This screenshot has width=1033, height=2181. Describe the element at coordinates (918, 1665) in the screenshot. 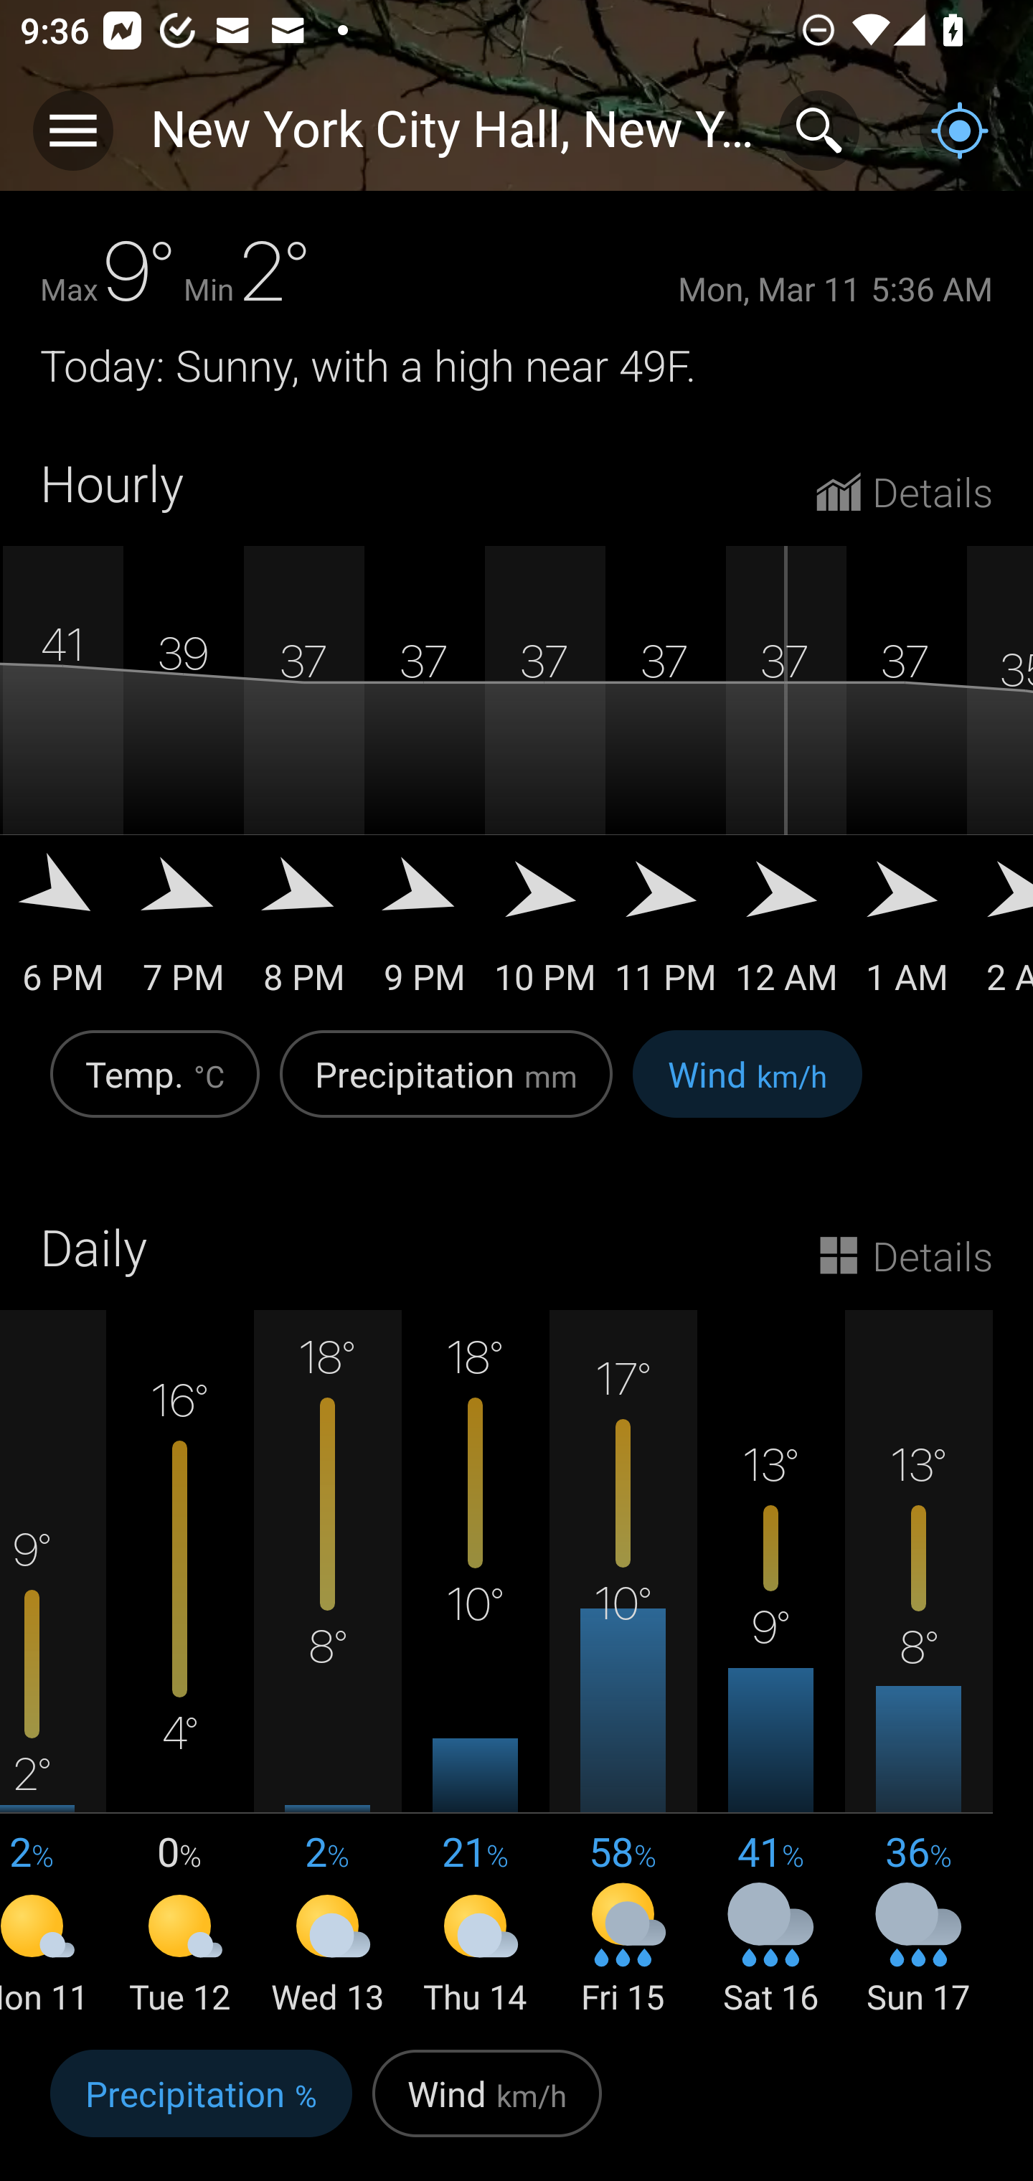

I see `13° 8° 36 % Sun 17` at that location.